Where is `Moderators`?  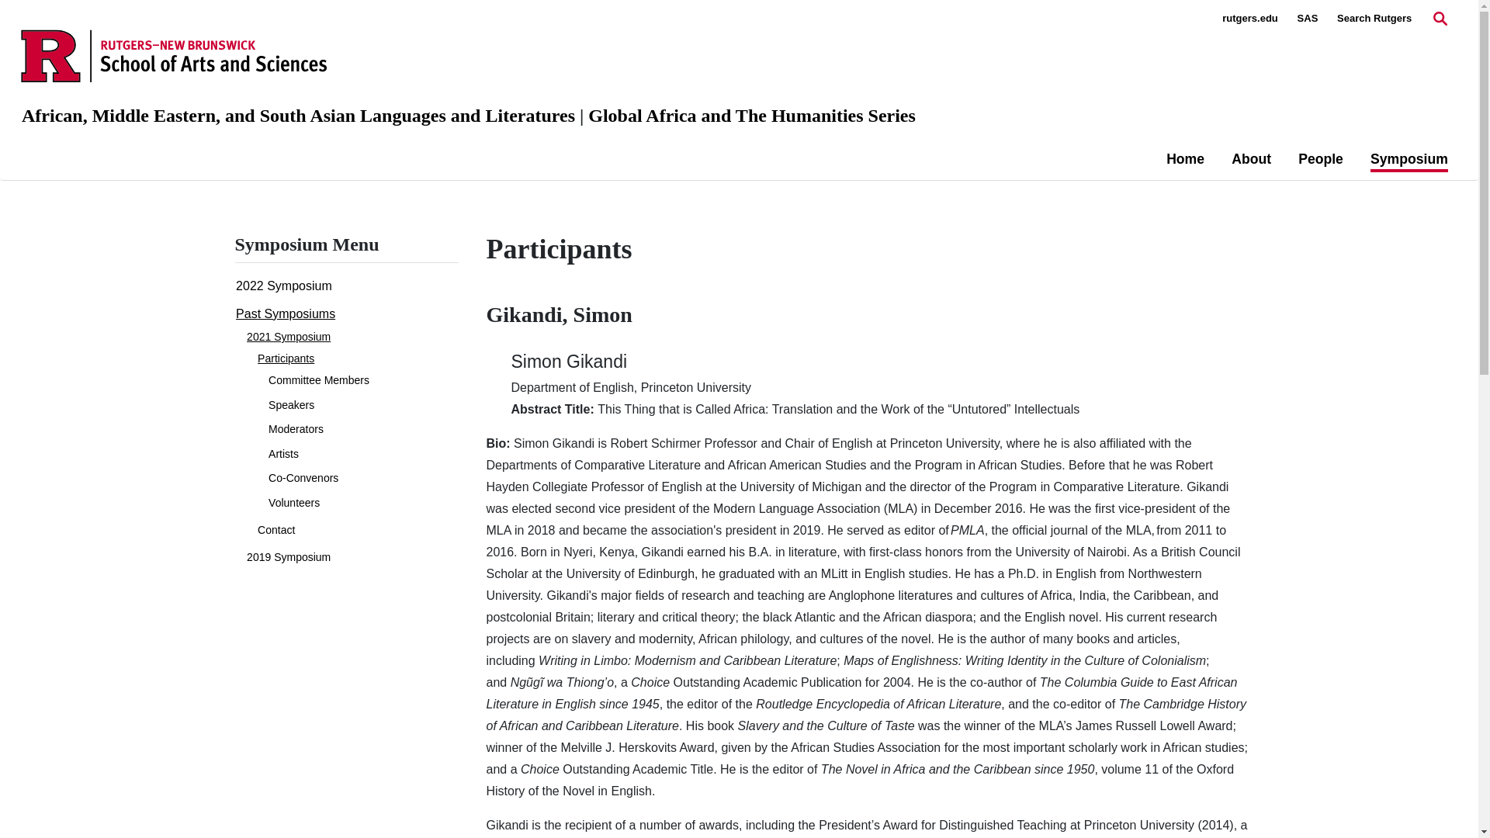 Moderators is located at coordinates (295, 428).